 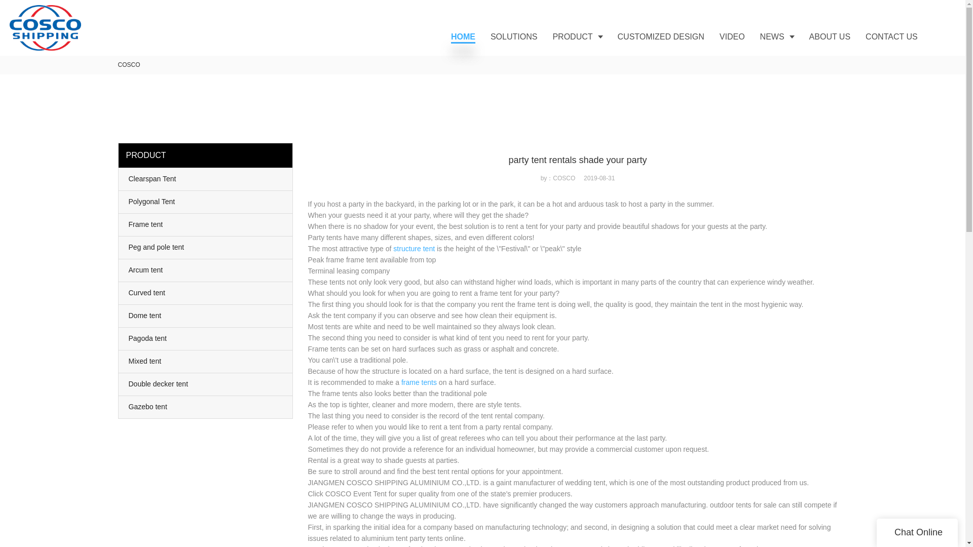 What do you see at coordinates (661, 36) in the screenshot?
I see `CUSTOMIZED DESIGN` at bounding box center [661, 36].